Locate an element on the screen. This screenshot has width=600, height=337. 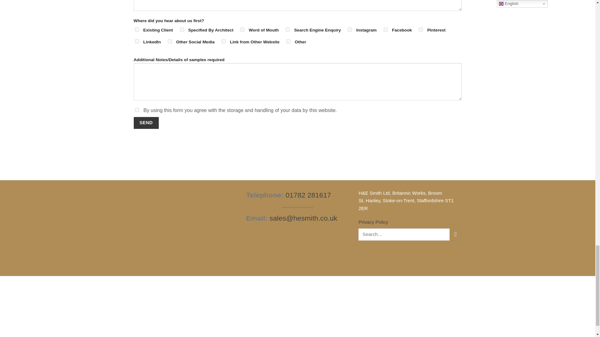
Other Social Media is located at coordinates (170, 41).